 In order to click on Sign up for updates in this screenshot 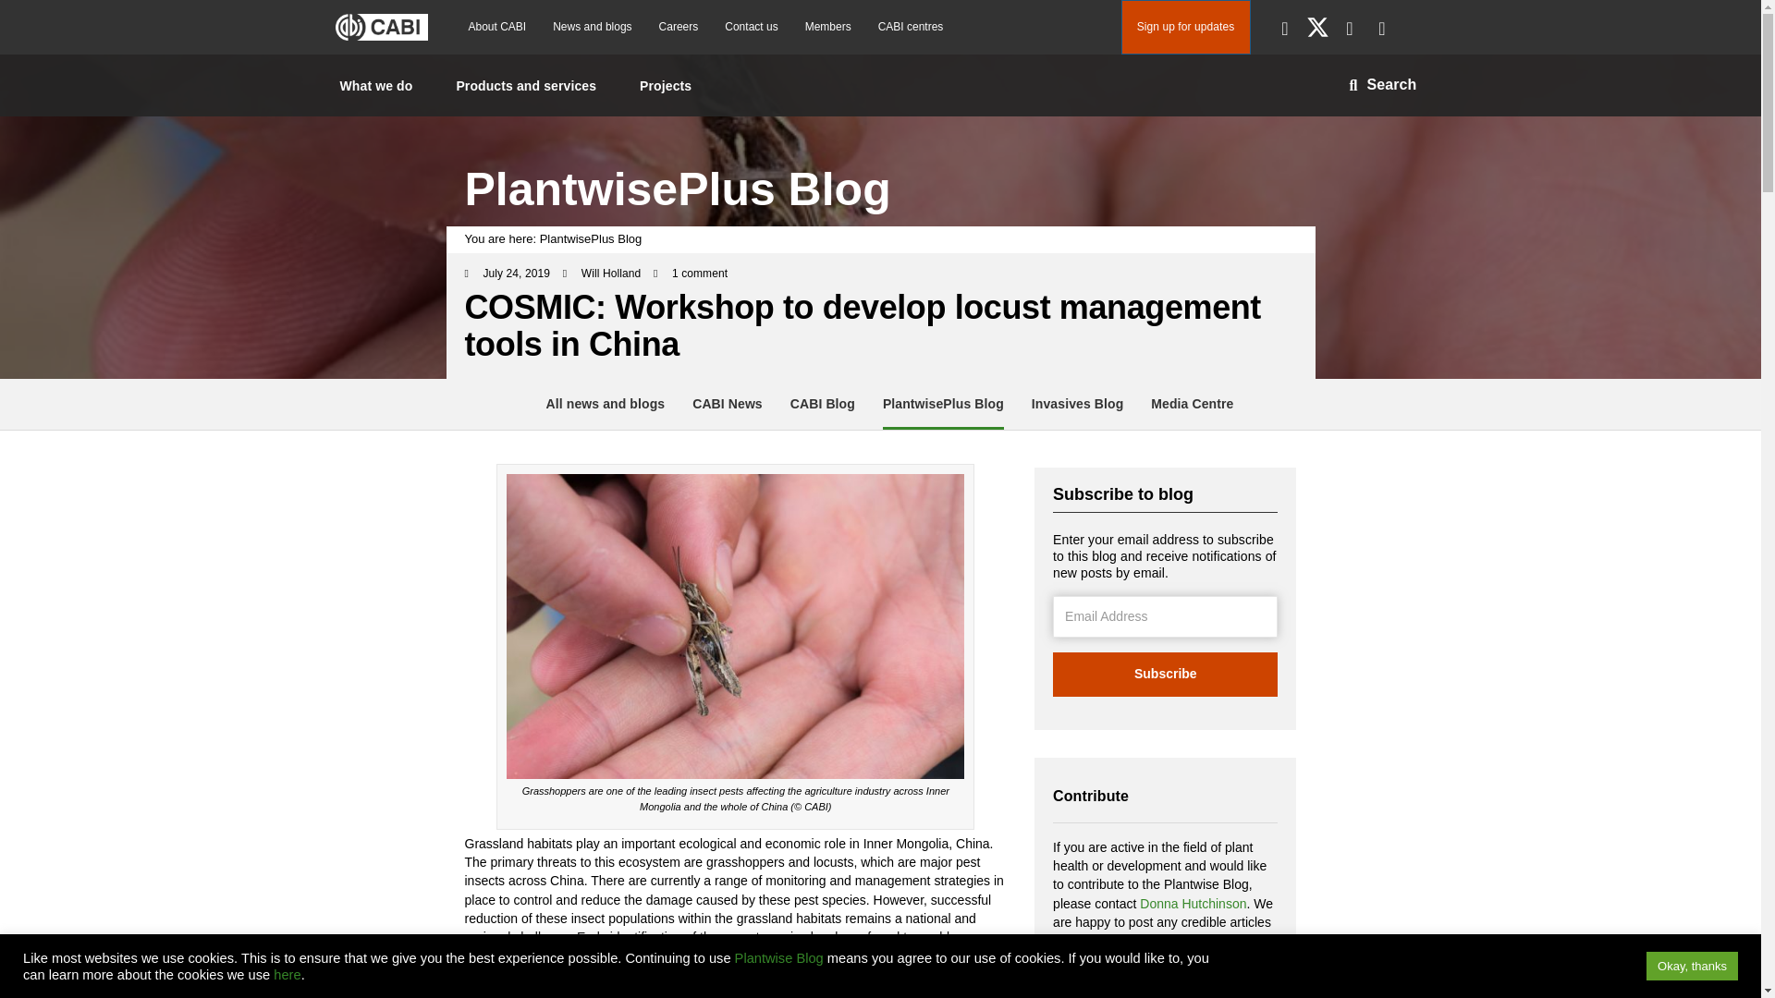, I will do `click(1184, 28)`.